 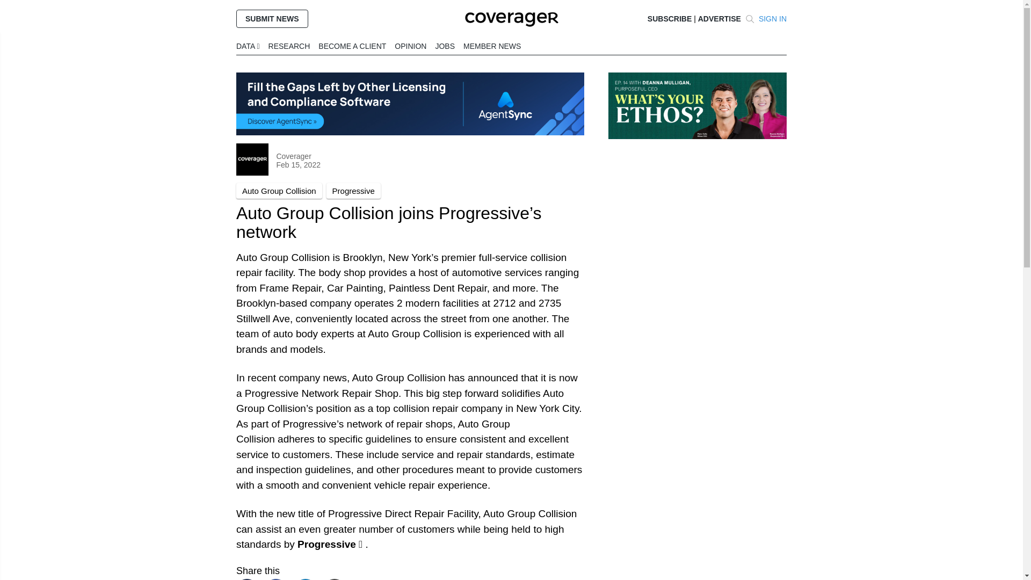 What do you see at coordinates (445, 46) in the screenshot?
I see `JOBS` at bounding box center [445, 46].